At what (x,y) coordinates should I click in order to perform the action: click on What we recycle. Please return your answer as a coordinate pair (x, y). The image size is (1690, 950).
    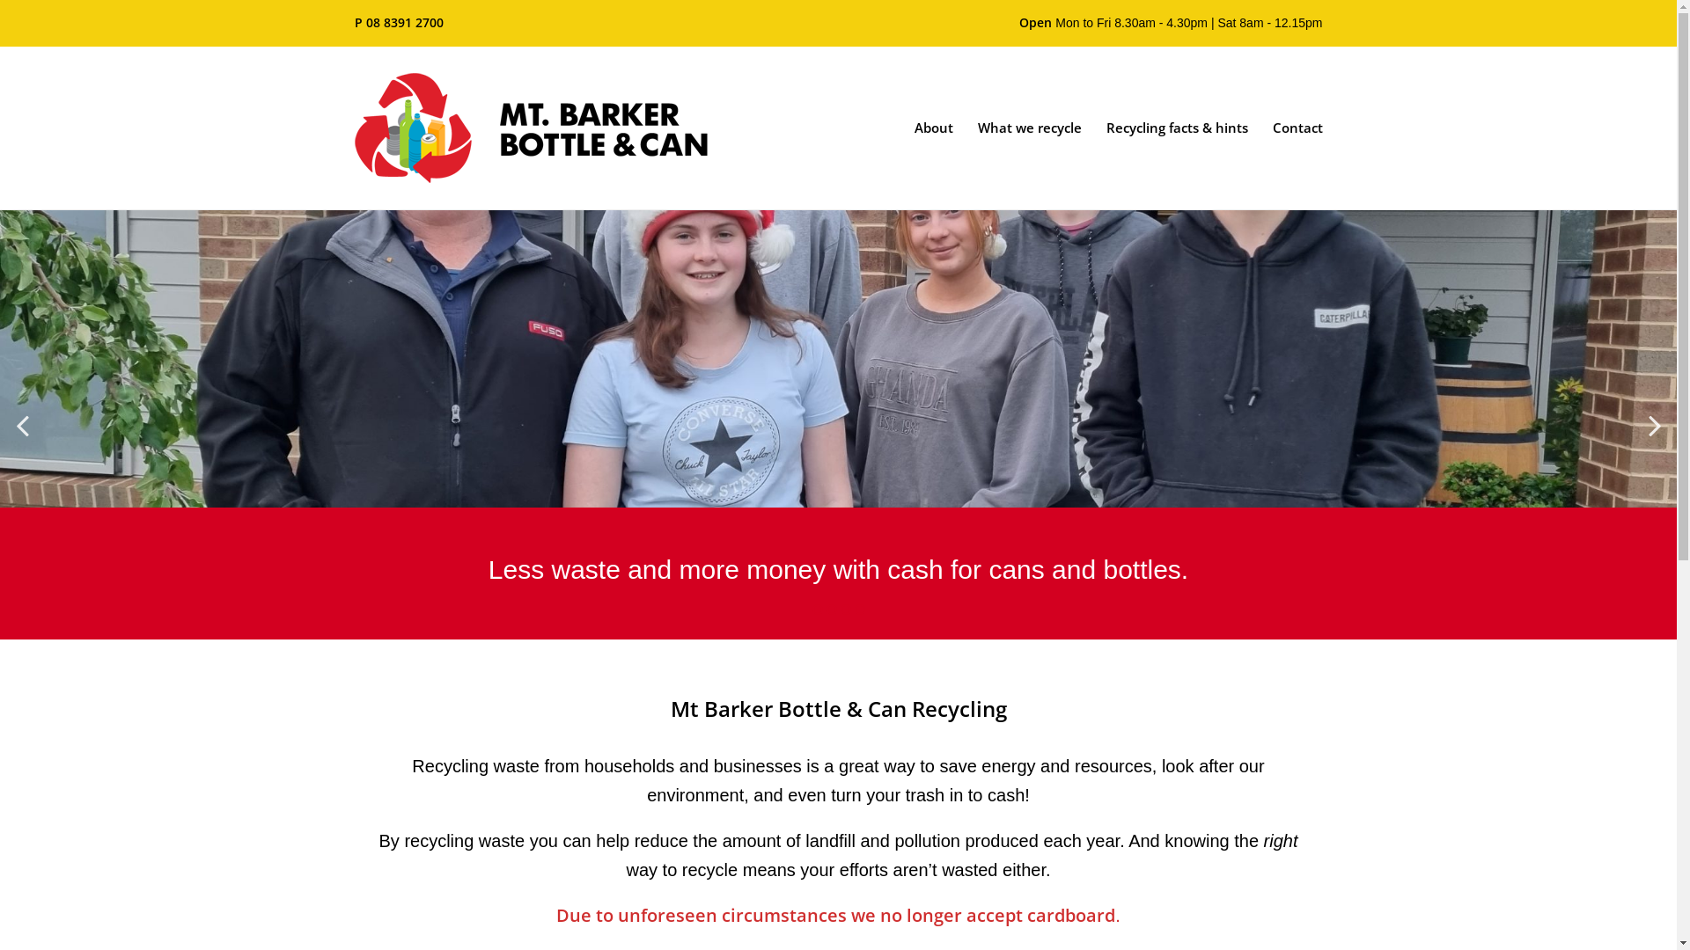
    Looking at the image, I should click on (1029, 128).